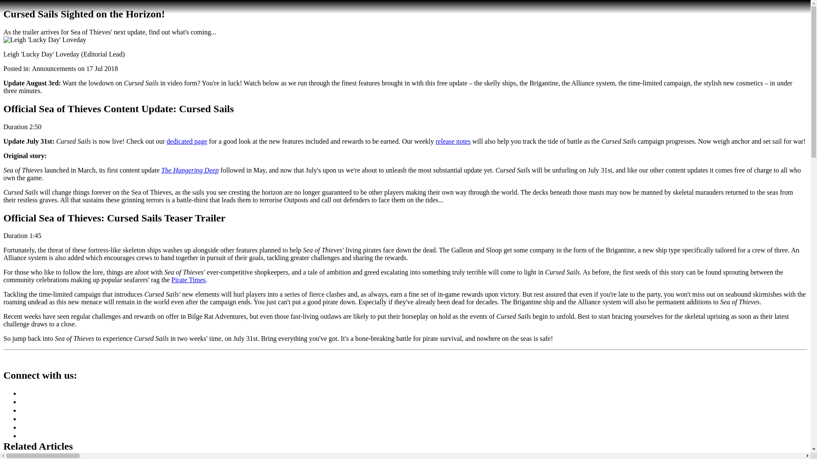 This screenshot has height=459, width=817. What do you see at coordinates (187, 141) in the screenshot?
I see `dedicated page` at bounding box center [187, 141].